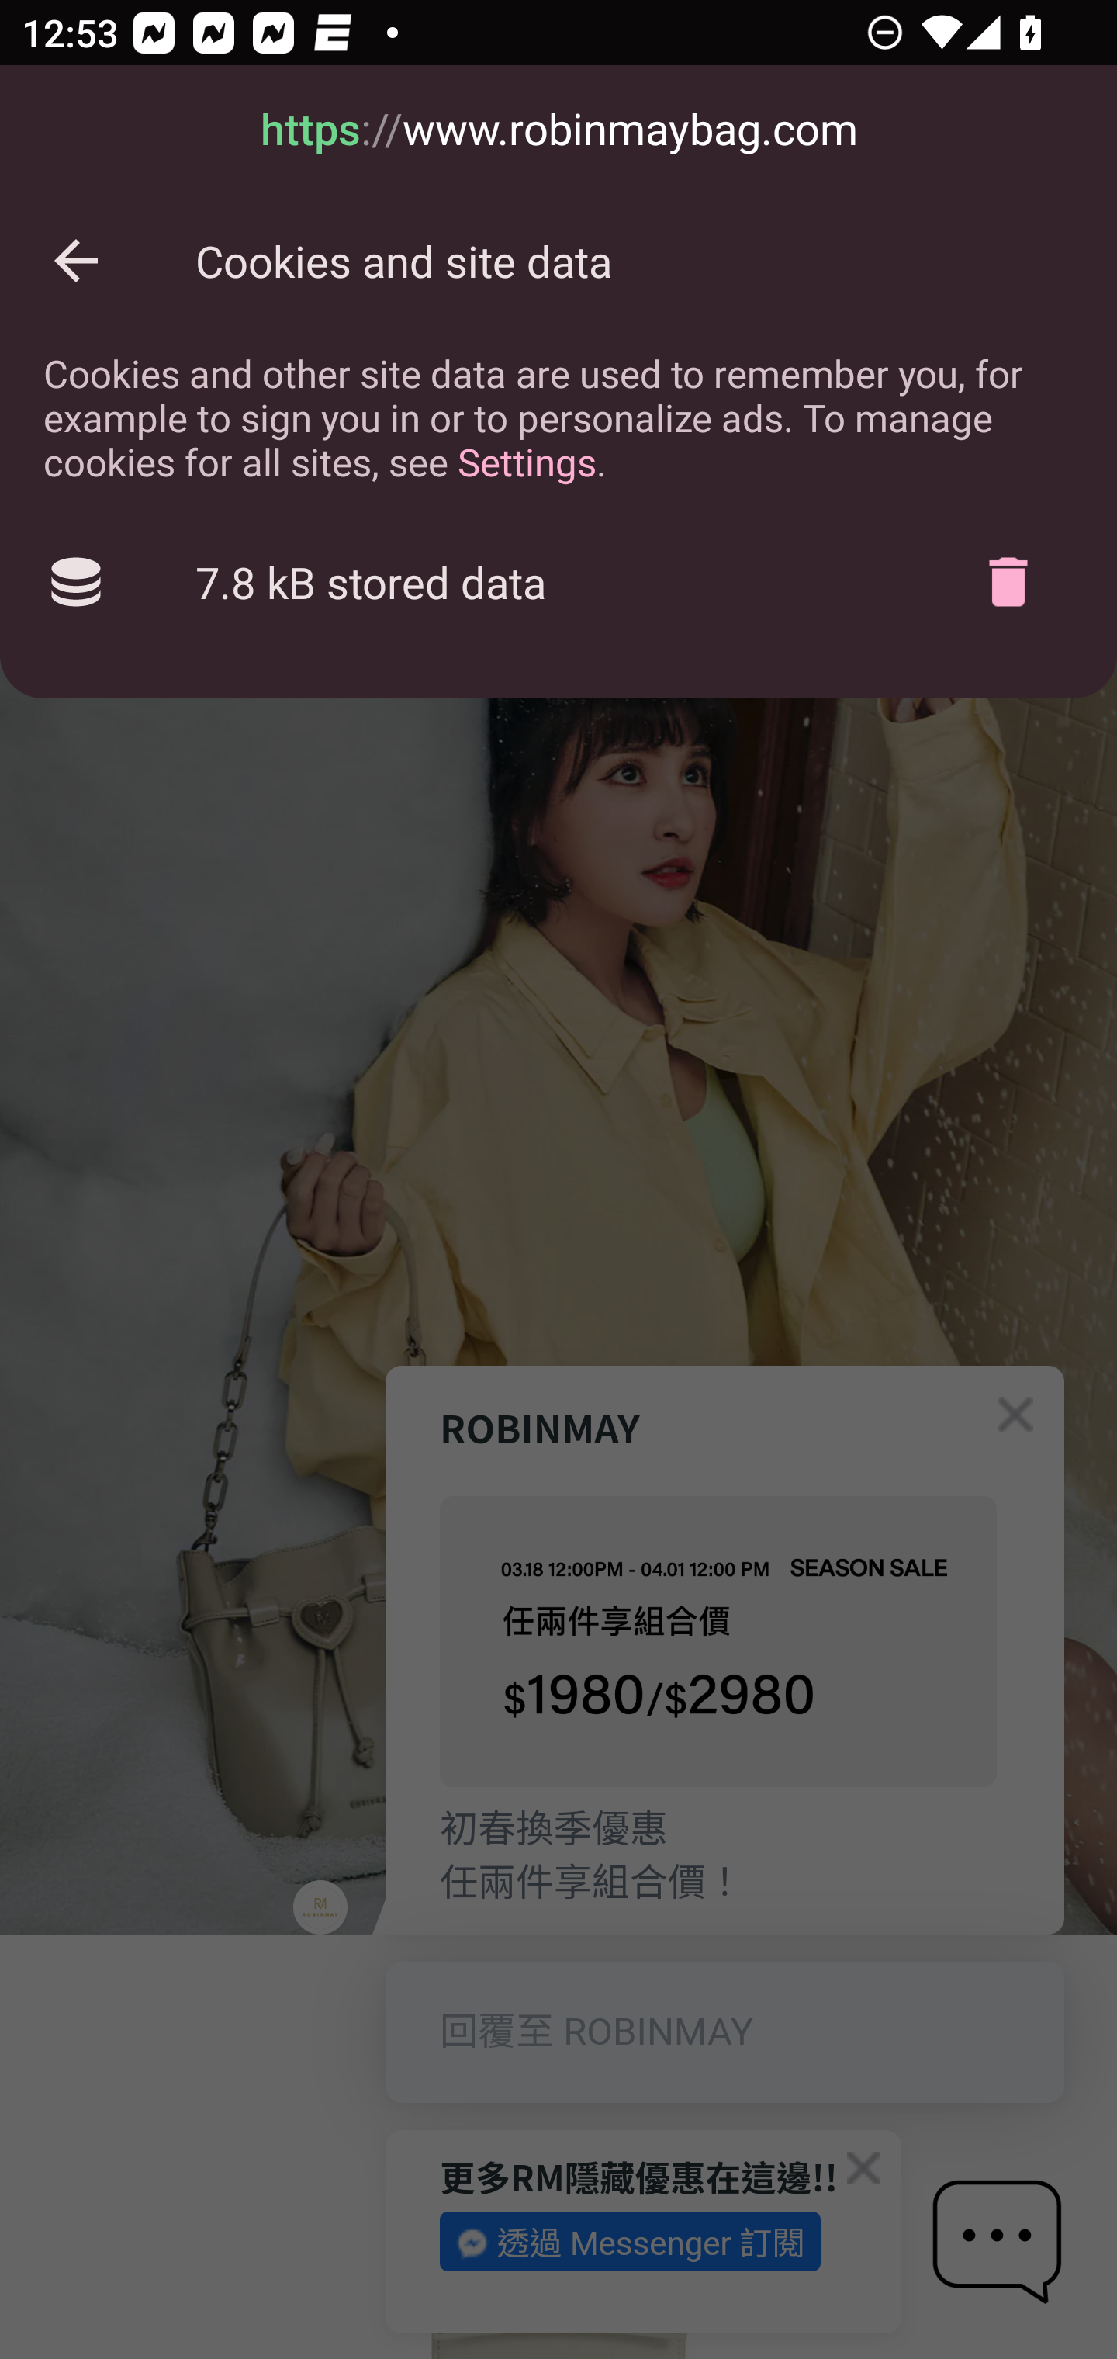 This screenshot has width=1117, height=2359. I want to click on https://www.robinmaybag.com, so click(558, 130).